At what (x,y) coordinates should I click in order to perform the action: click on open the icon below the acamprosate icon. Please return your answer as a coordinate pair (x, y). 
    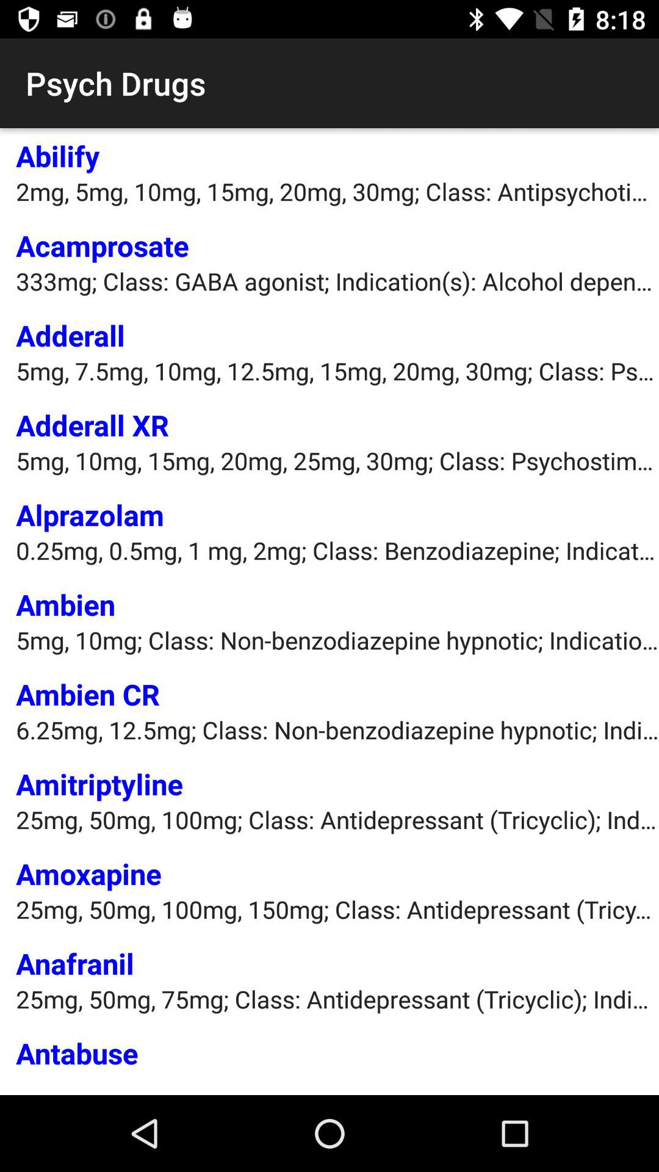
    Looking at the image, I should click on (337, 281).